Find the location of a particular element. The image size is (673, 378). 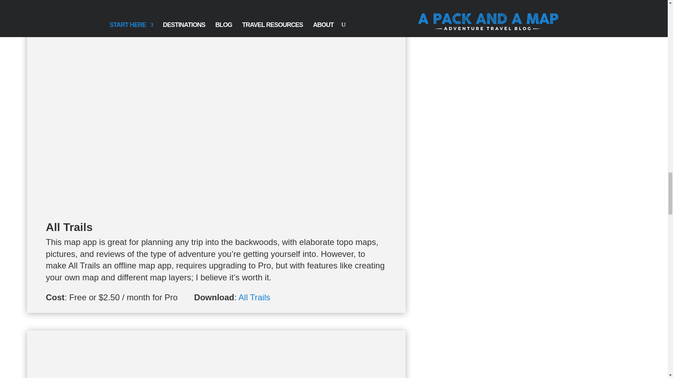

City Maps To Go Logo is located at coordinates (216, 354).